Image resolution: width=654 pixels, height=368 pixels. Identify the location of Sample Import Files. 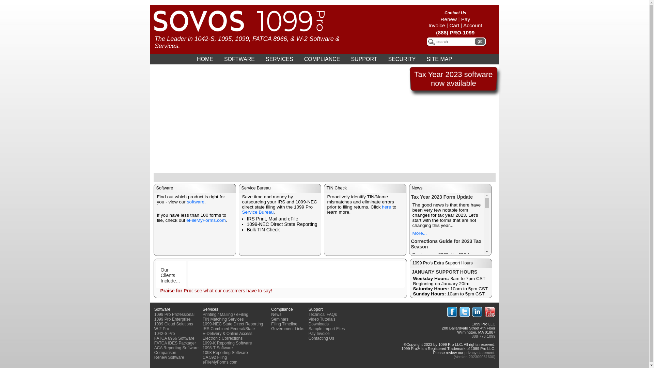
(327, 329).